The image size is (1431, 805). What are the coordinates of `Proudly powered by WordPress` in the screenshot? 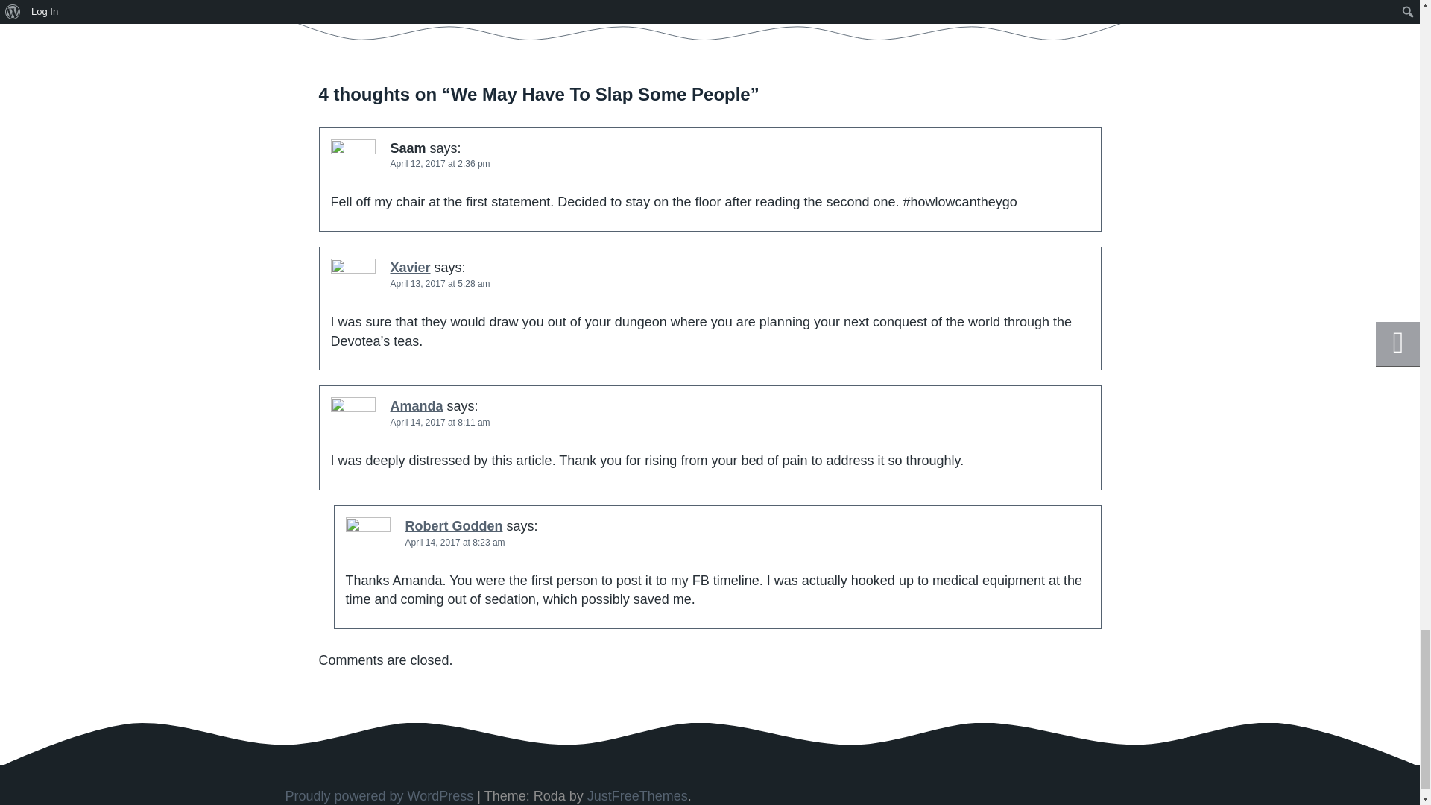 It's located at (379, 796).